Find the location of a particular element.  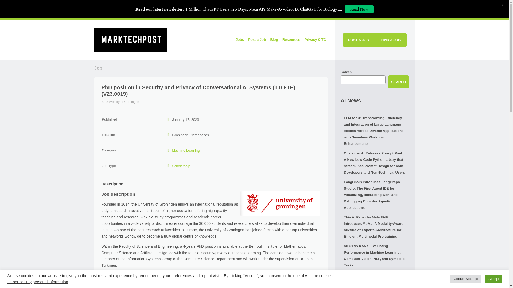

Skip to content is located at coordinates (207, 39).